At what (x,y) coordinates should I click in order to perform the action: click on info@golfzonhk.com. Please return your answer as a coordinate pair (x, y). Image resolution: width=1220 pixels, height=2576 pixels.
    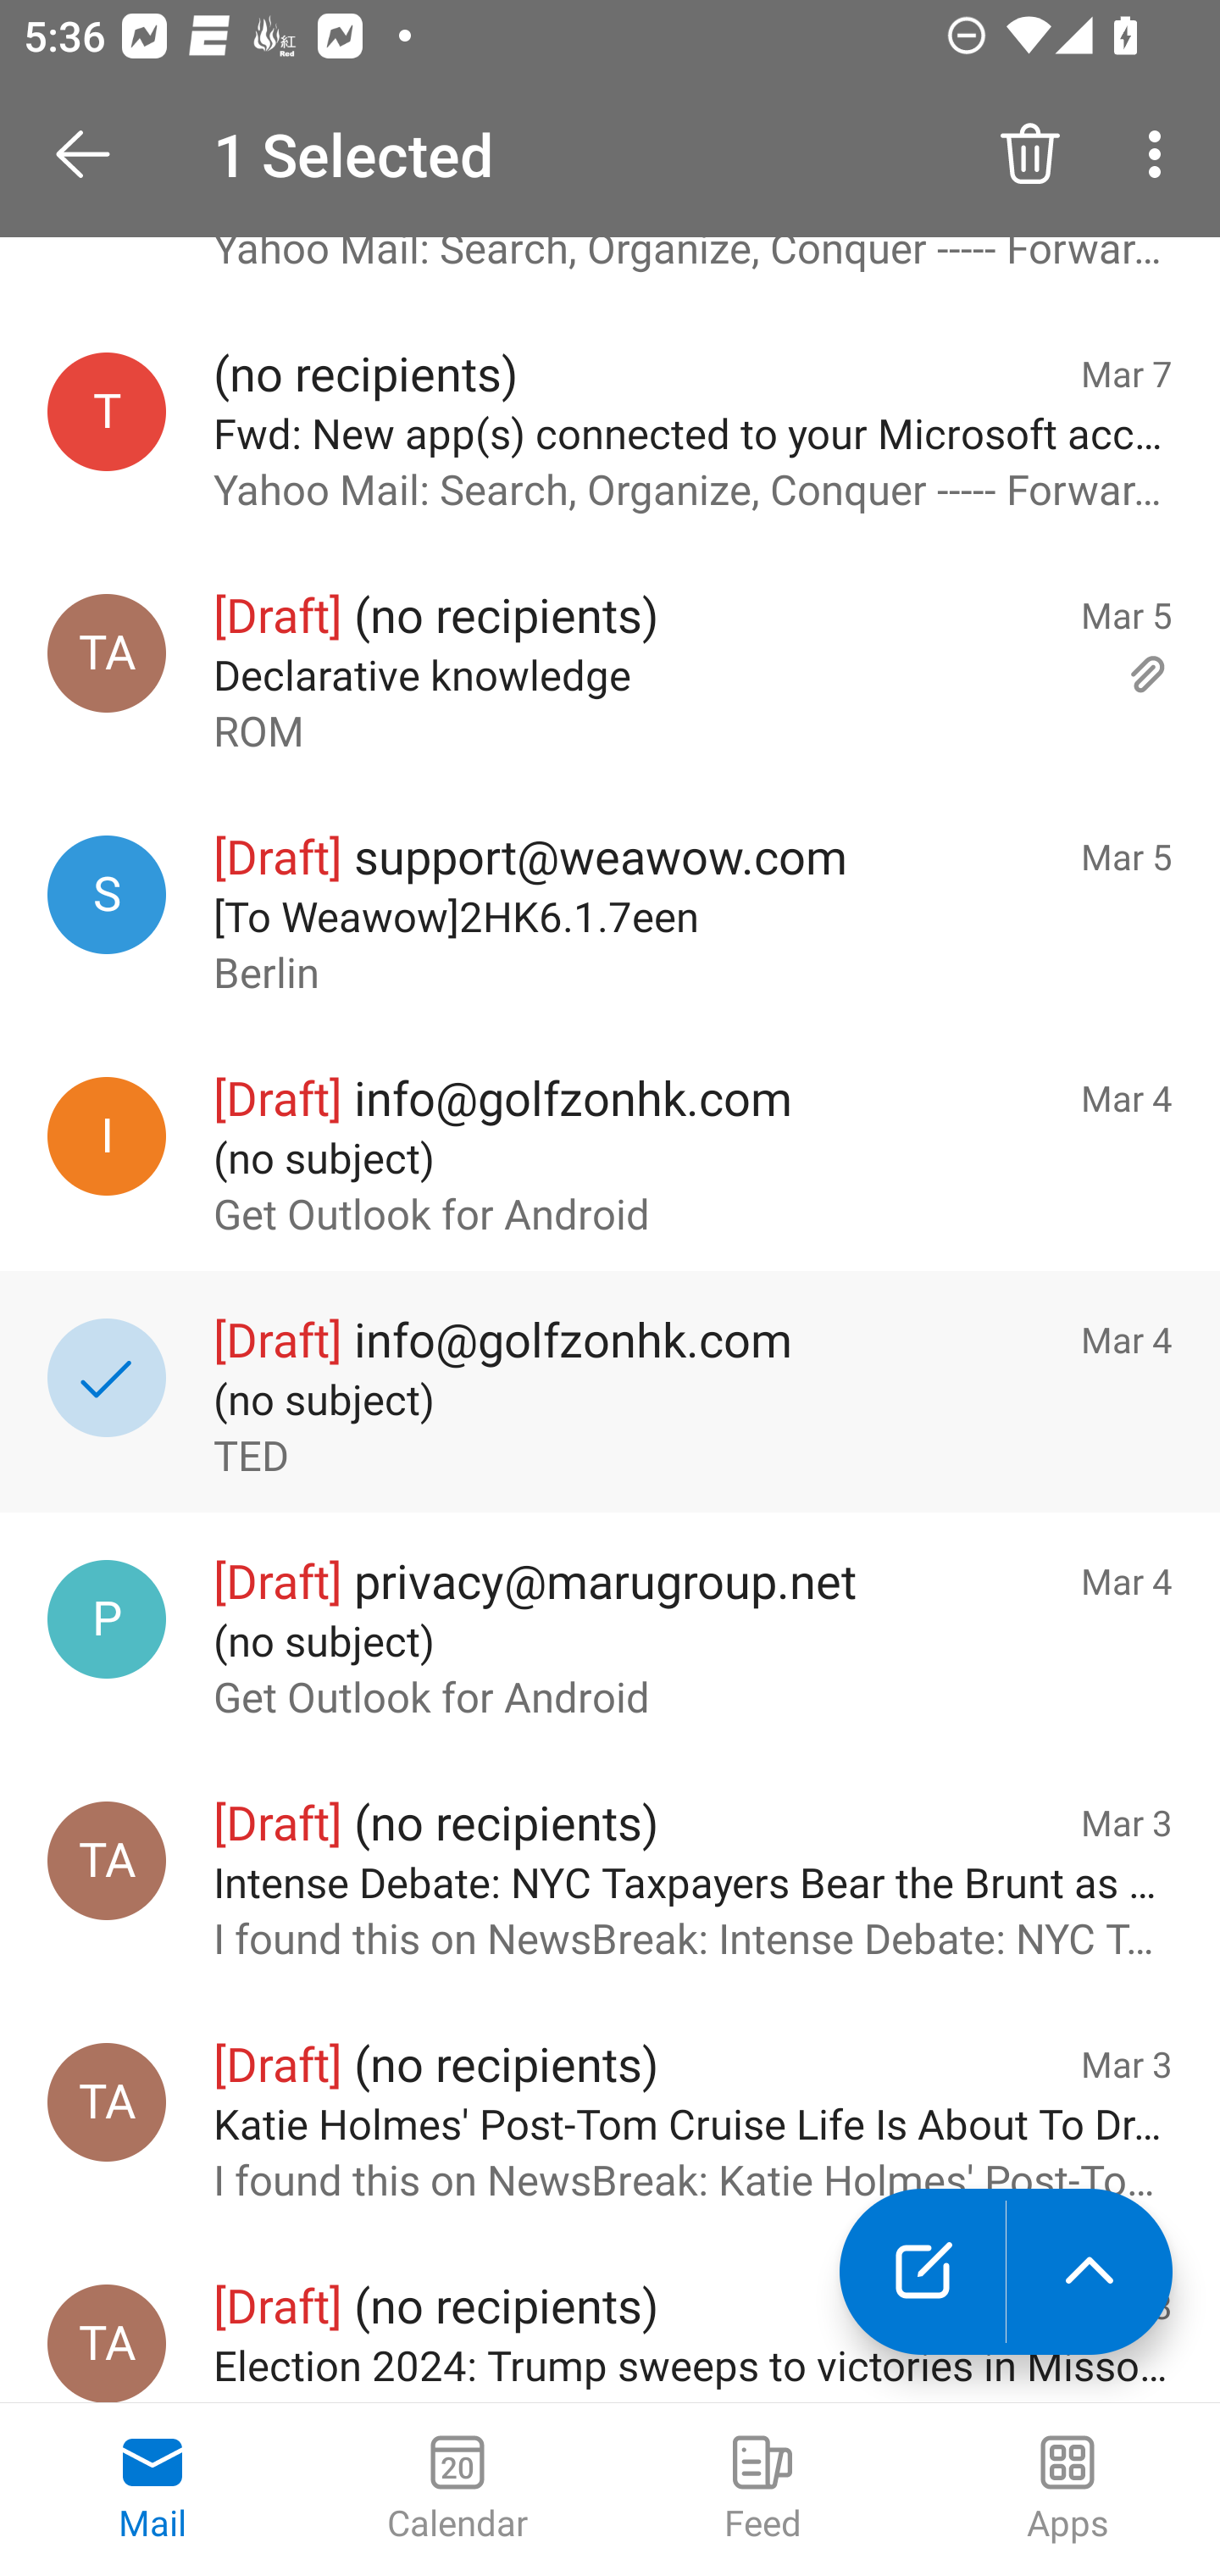
    Looking at the image, I should click on (107, 1135).